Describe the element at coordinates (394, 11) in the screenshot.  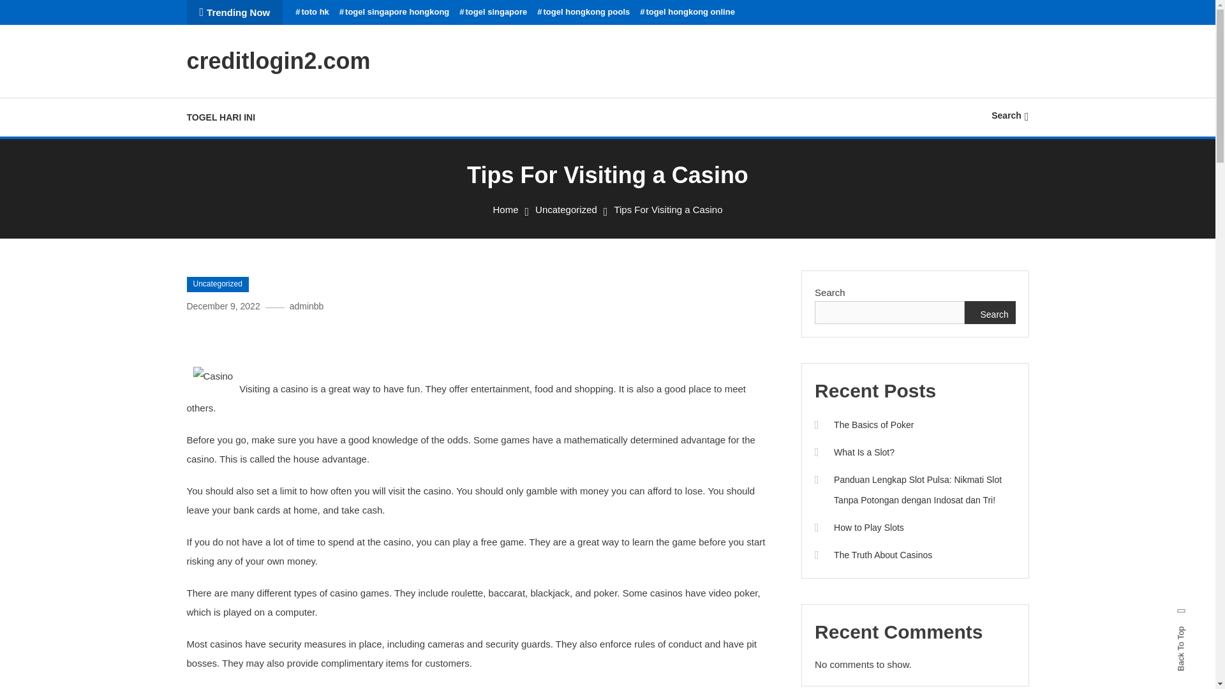
I see `togel singapore hongkong` at that location.